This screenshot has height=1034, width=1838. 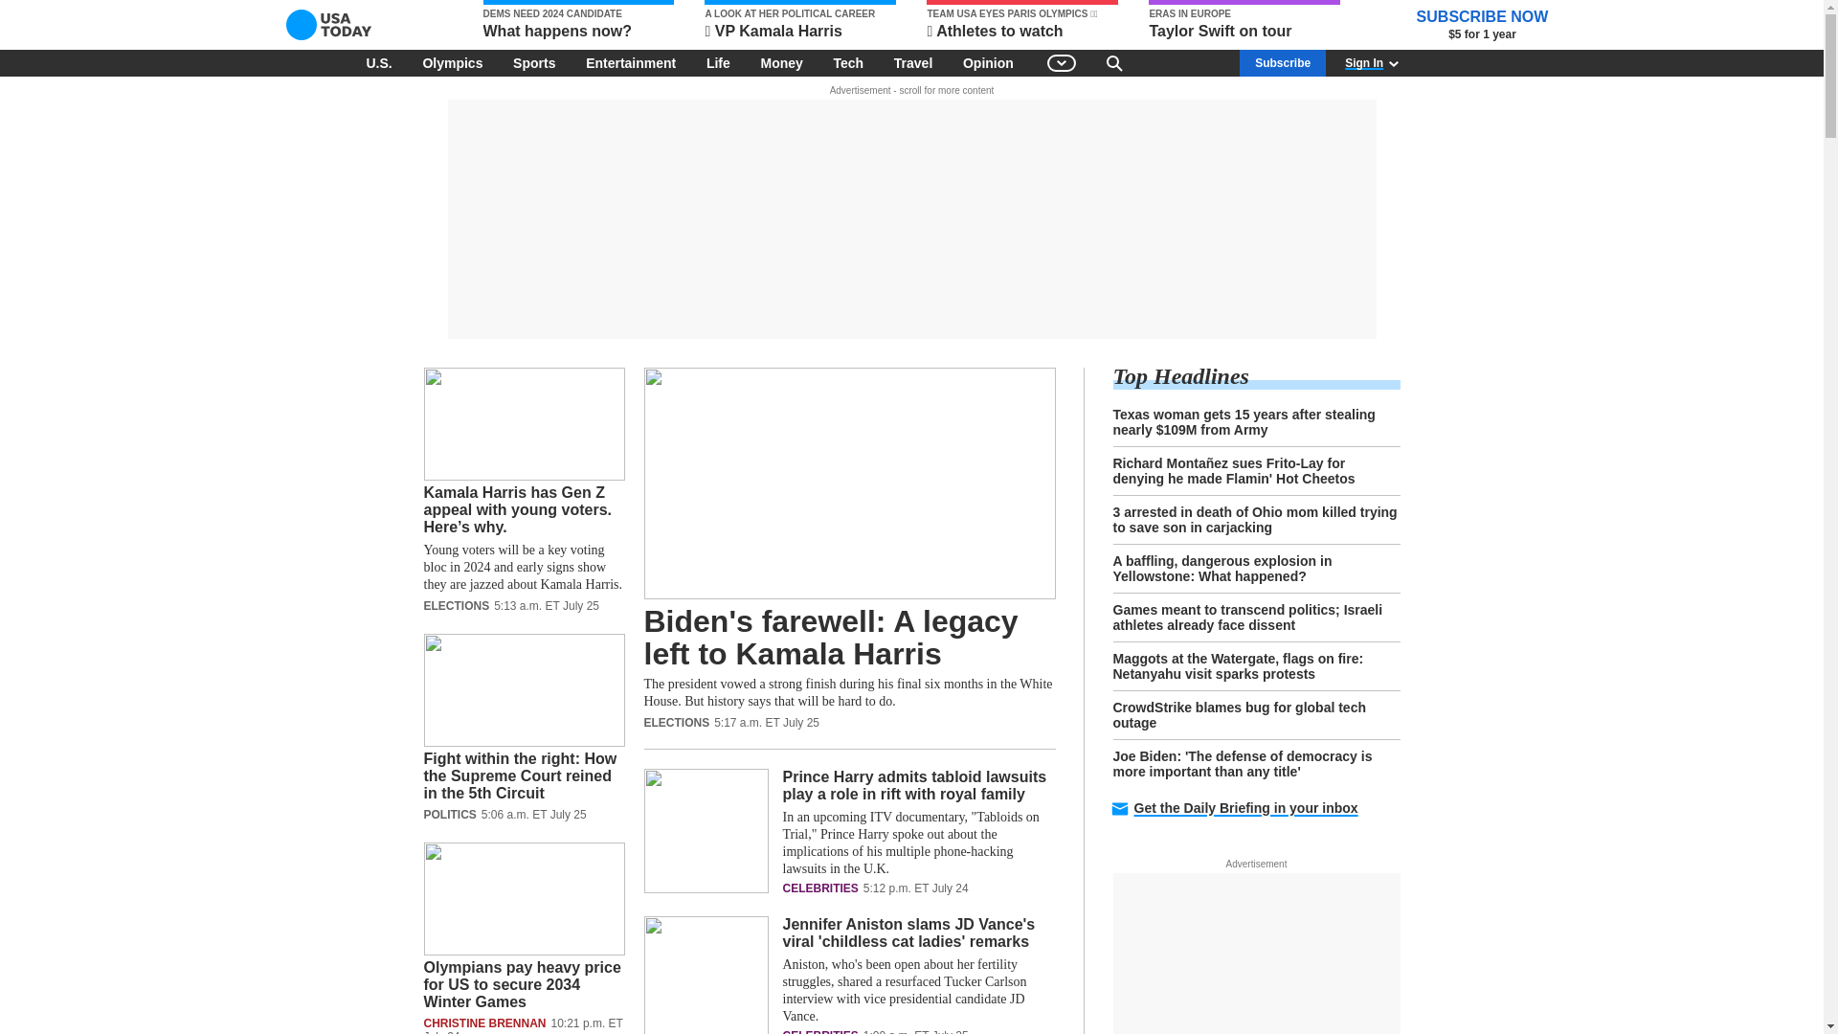 What do you see at coordinates (848, 62) in the screenshot?
I see `Tech` at bounding box center [848, 62].